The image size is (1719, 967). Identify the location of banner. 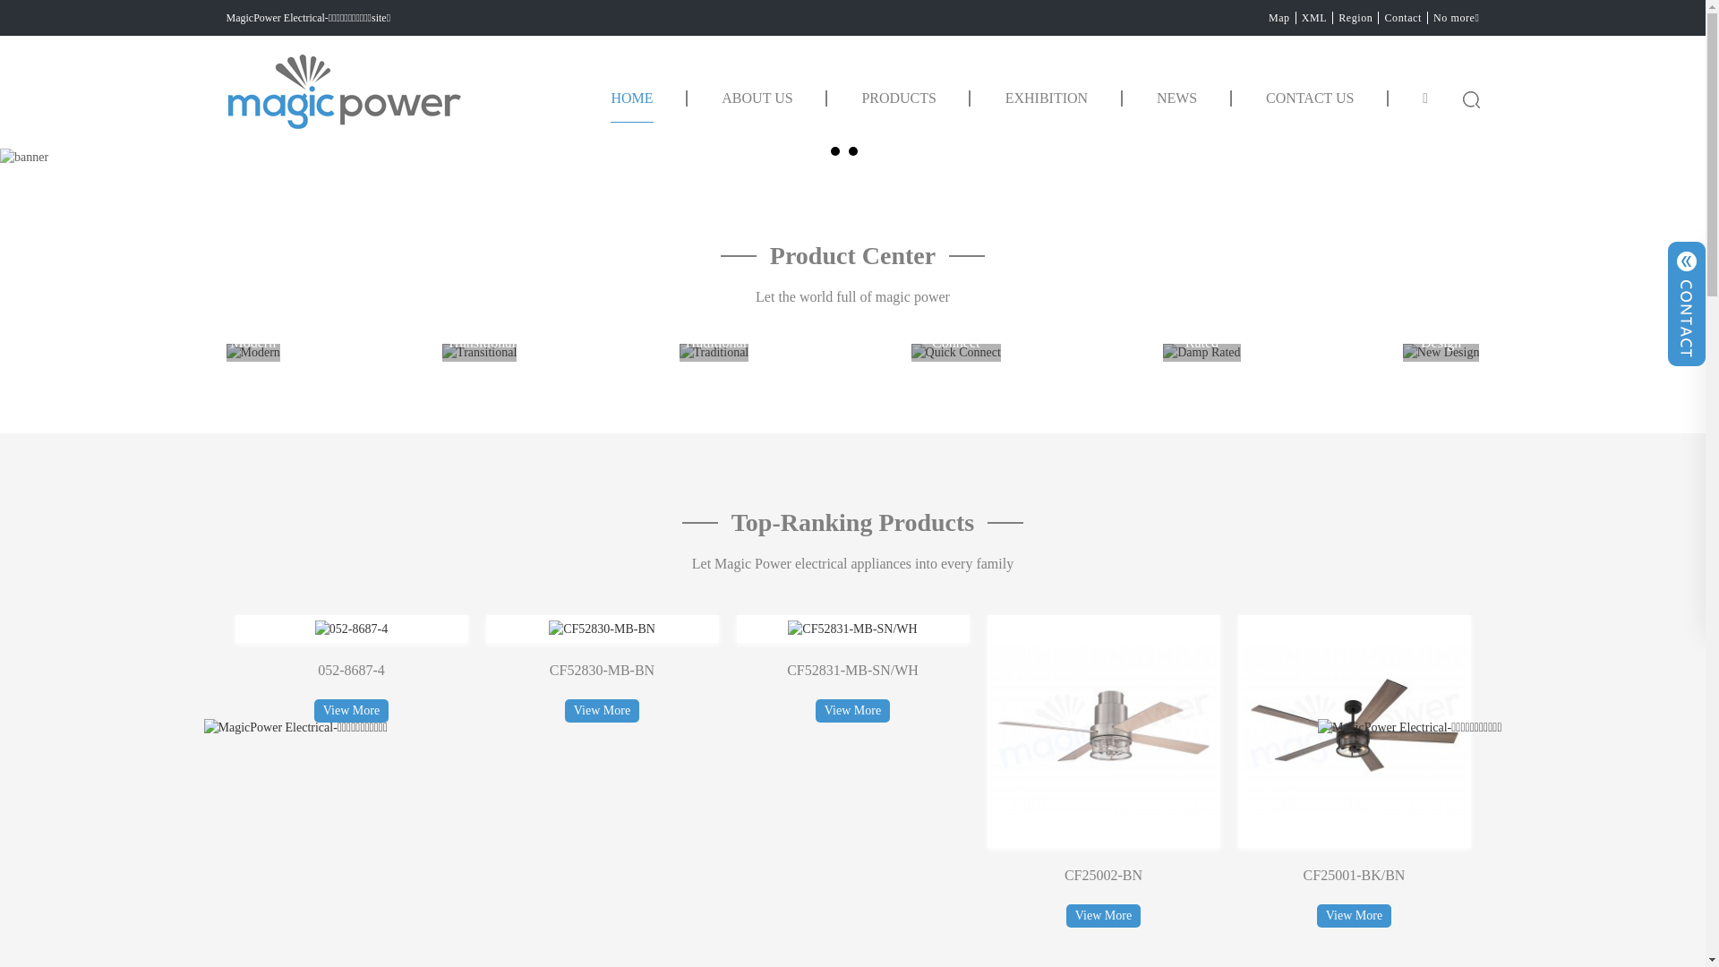
(852, 158).